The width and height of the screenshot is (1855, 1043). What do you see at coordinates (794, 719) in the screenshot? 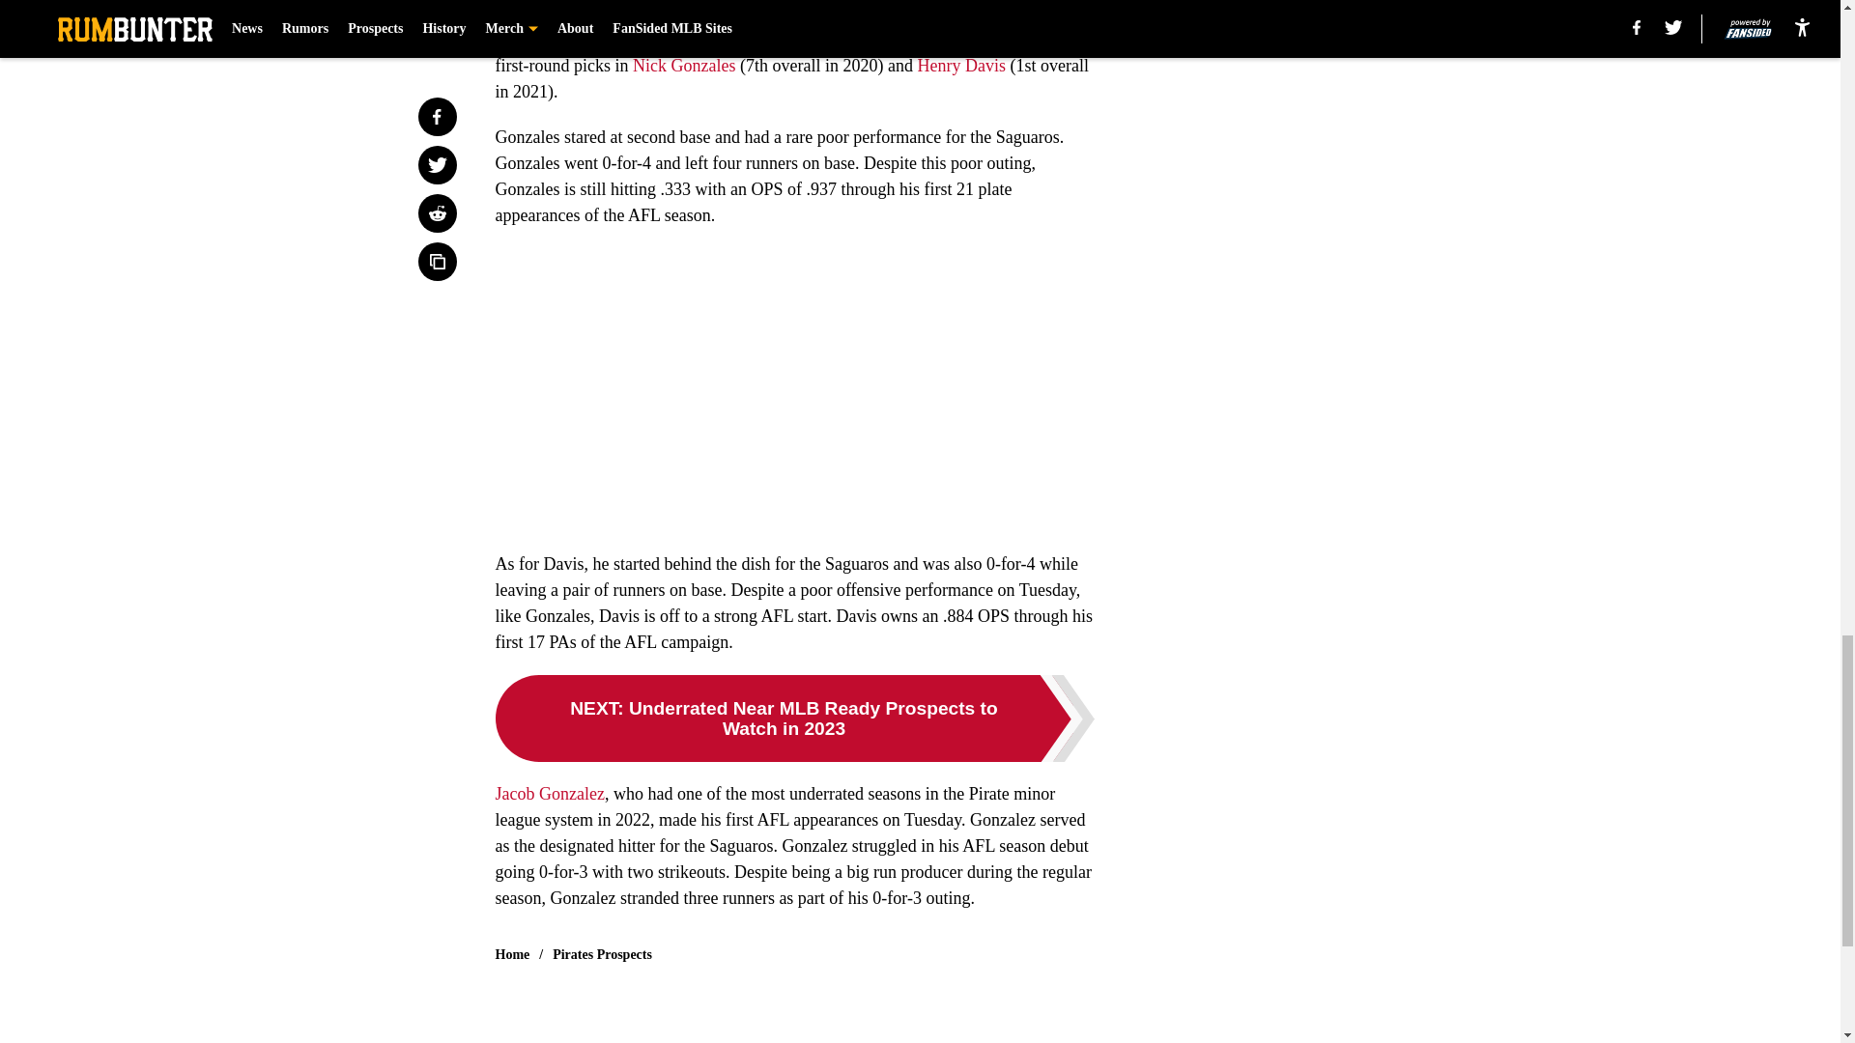
I see `NEXT: Underrated Near MLB Ready Prospects to Watch in 2023` at bounding box center [794, 719].